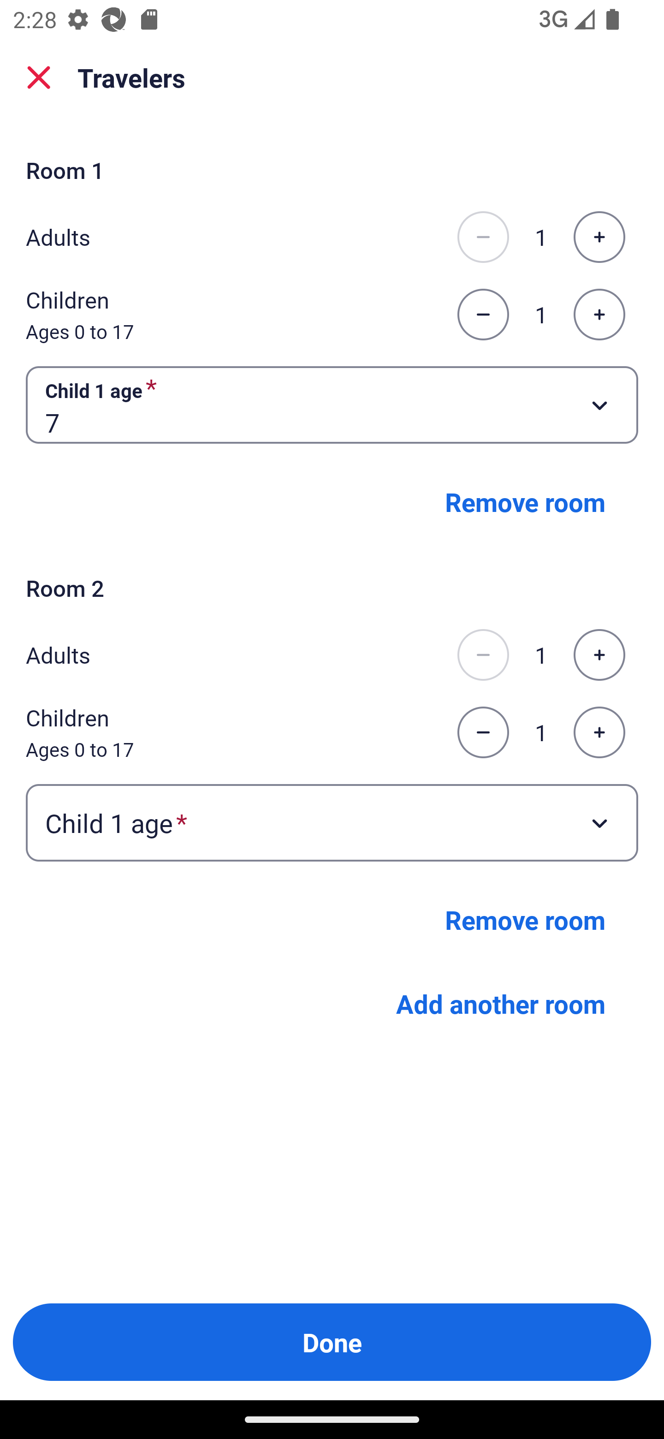  I want to click on Decrease the number of adults, so click(483, 237).